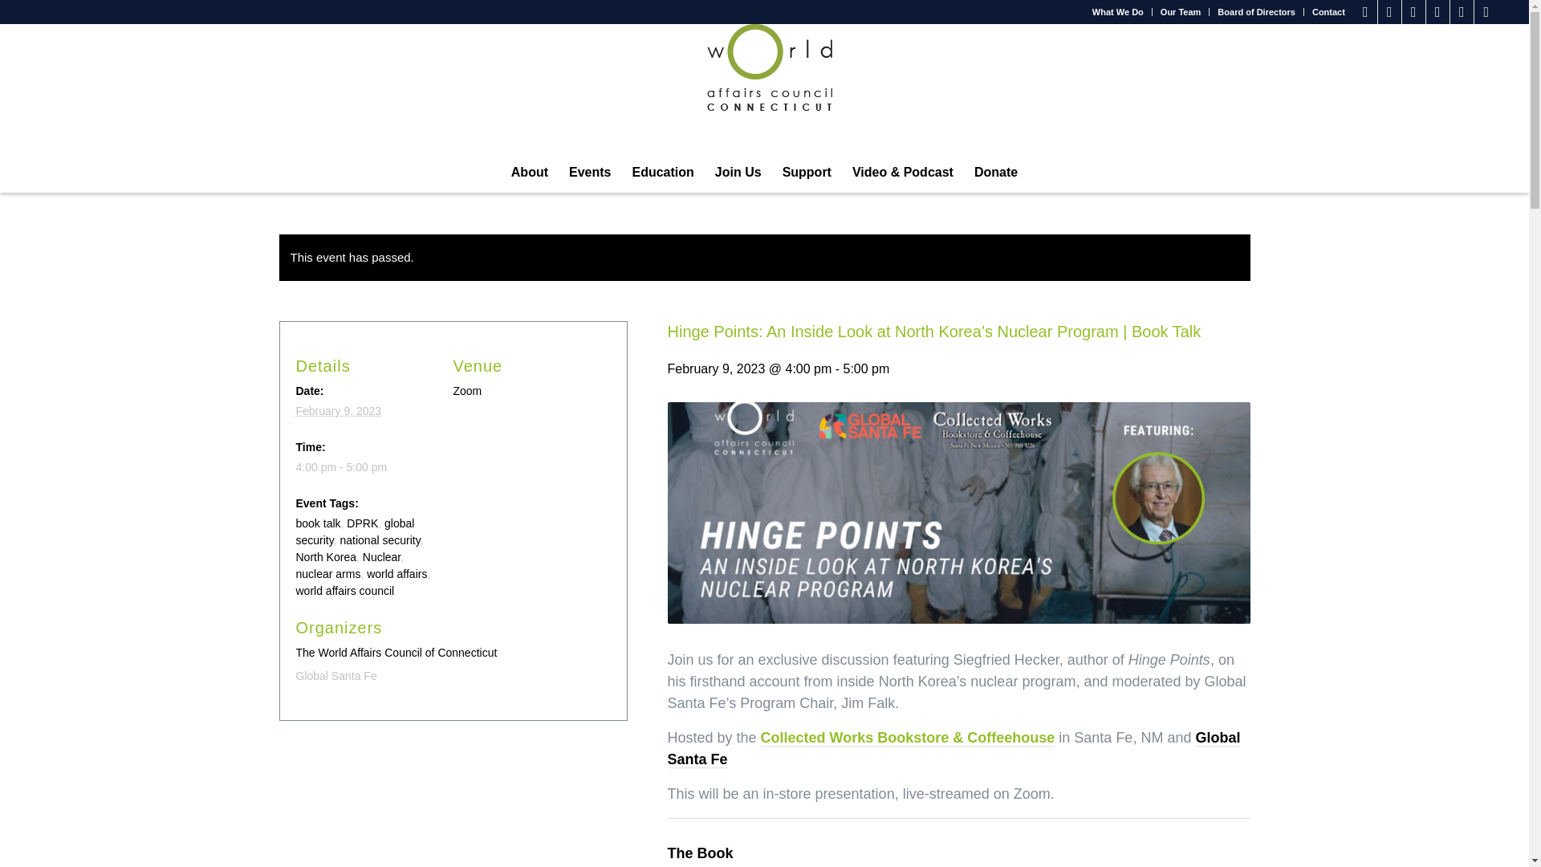 This screenshot has height=867, width=1541. Describe the element at coordinates (1256, 12) in the screenshot. I see `Board of Directors` at that location.